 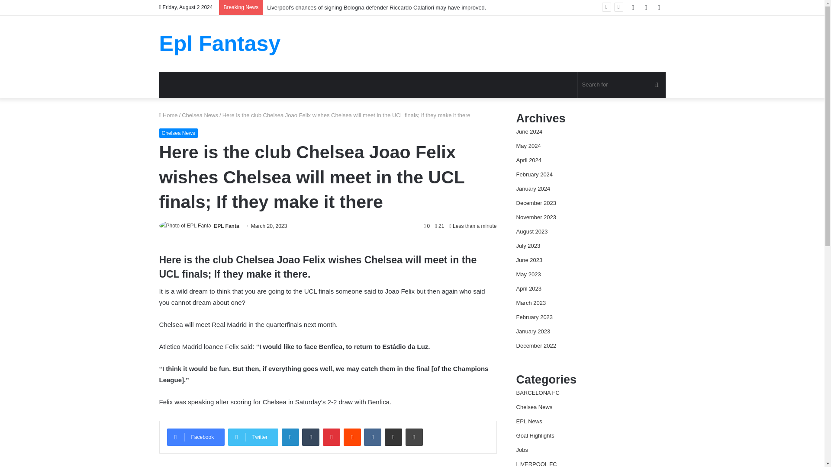 I want to click on Chelsea News, so click(x=178, y=133).